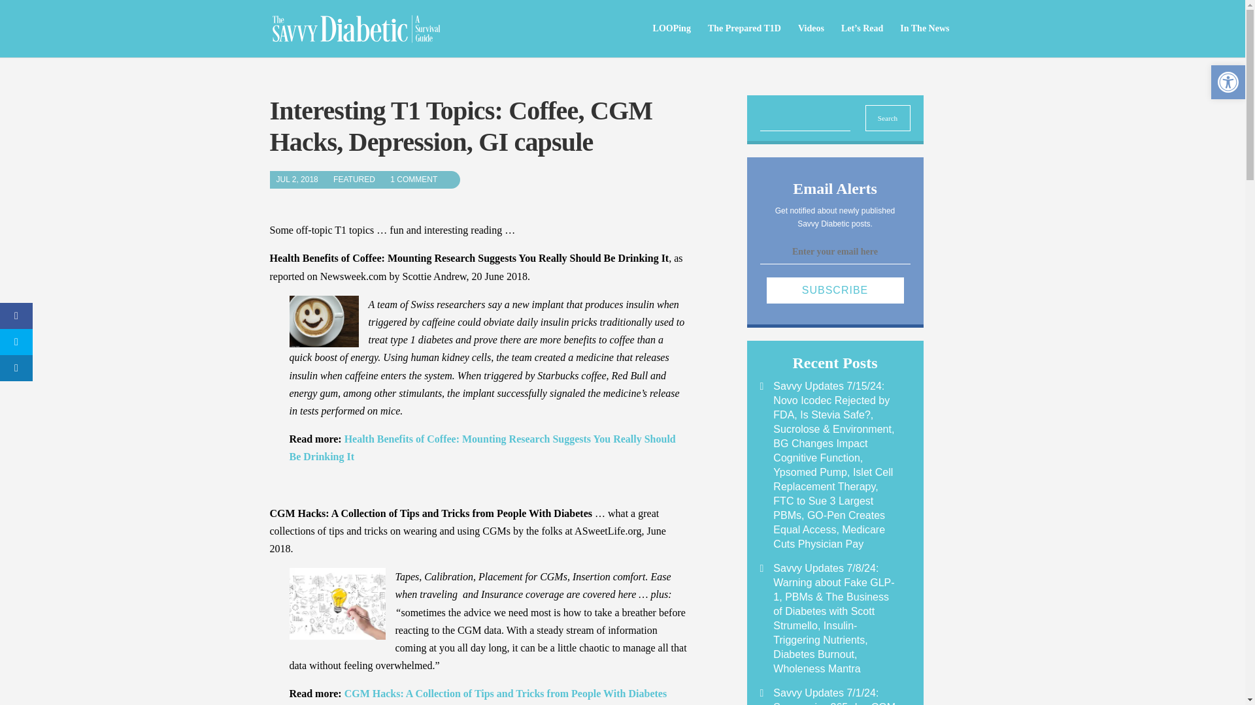  I want to click on The Prepared T1D, so click(744, 40).